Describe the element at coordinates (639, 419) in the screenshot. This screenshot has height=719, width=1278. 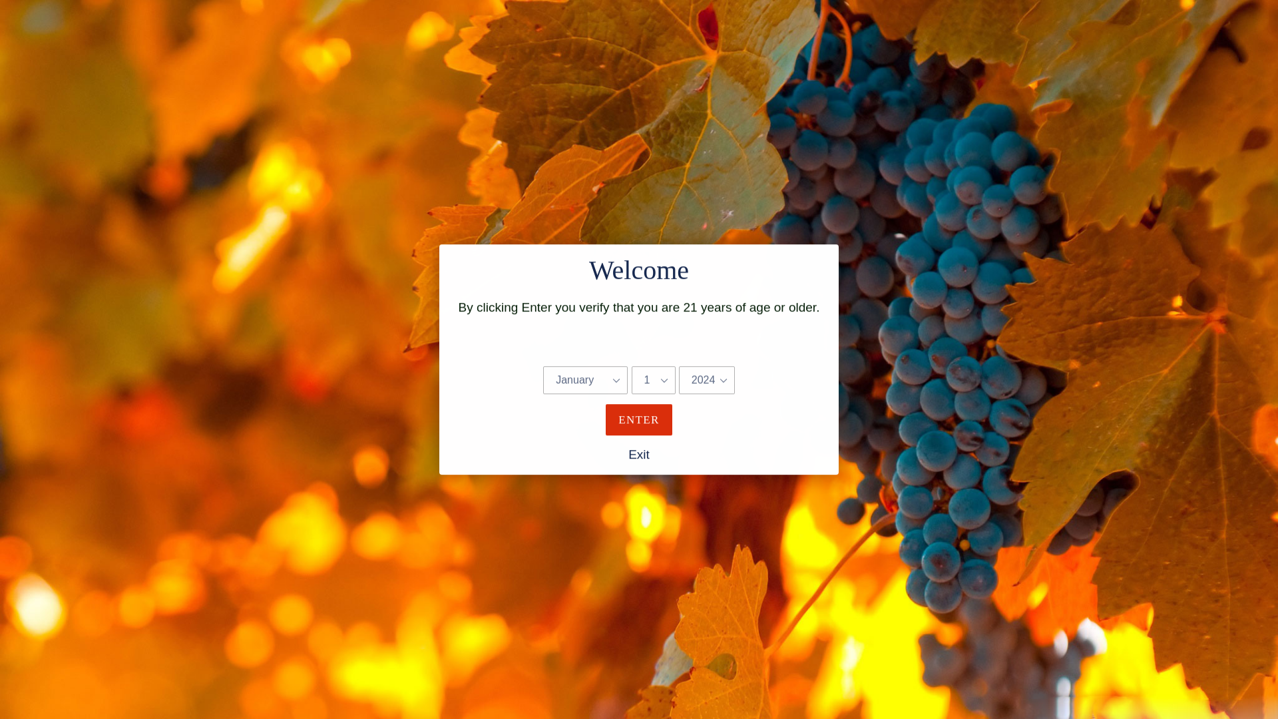
I see `ENTER` at that location.